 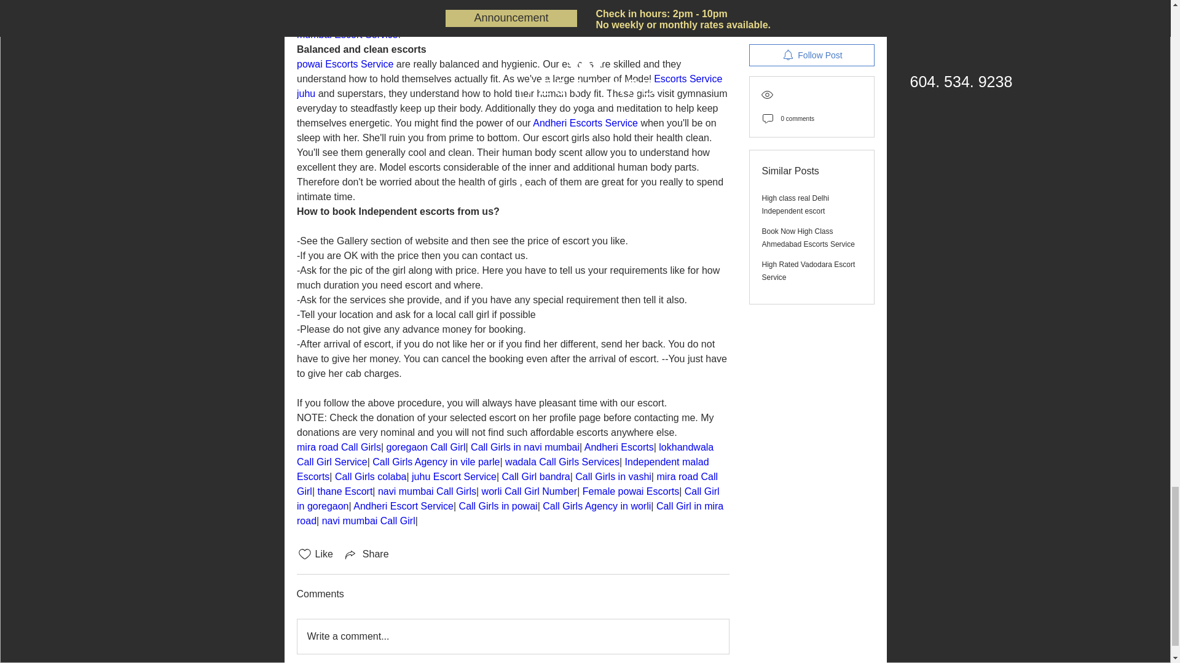 What do you see at coordinates (338, 447) in the screenshot?
I see `mira road Call Girls` at bounding box center [338, 447].